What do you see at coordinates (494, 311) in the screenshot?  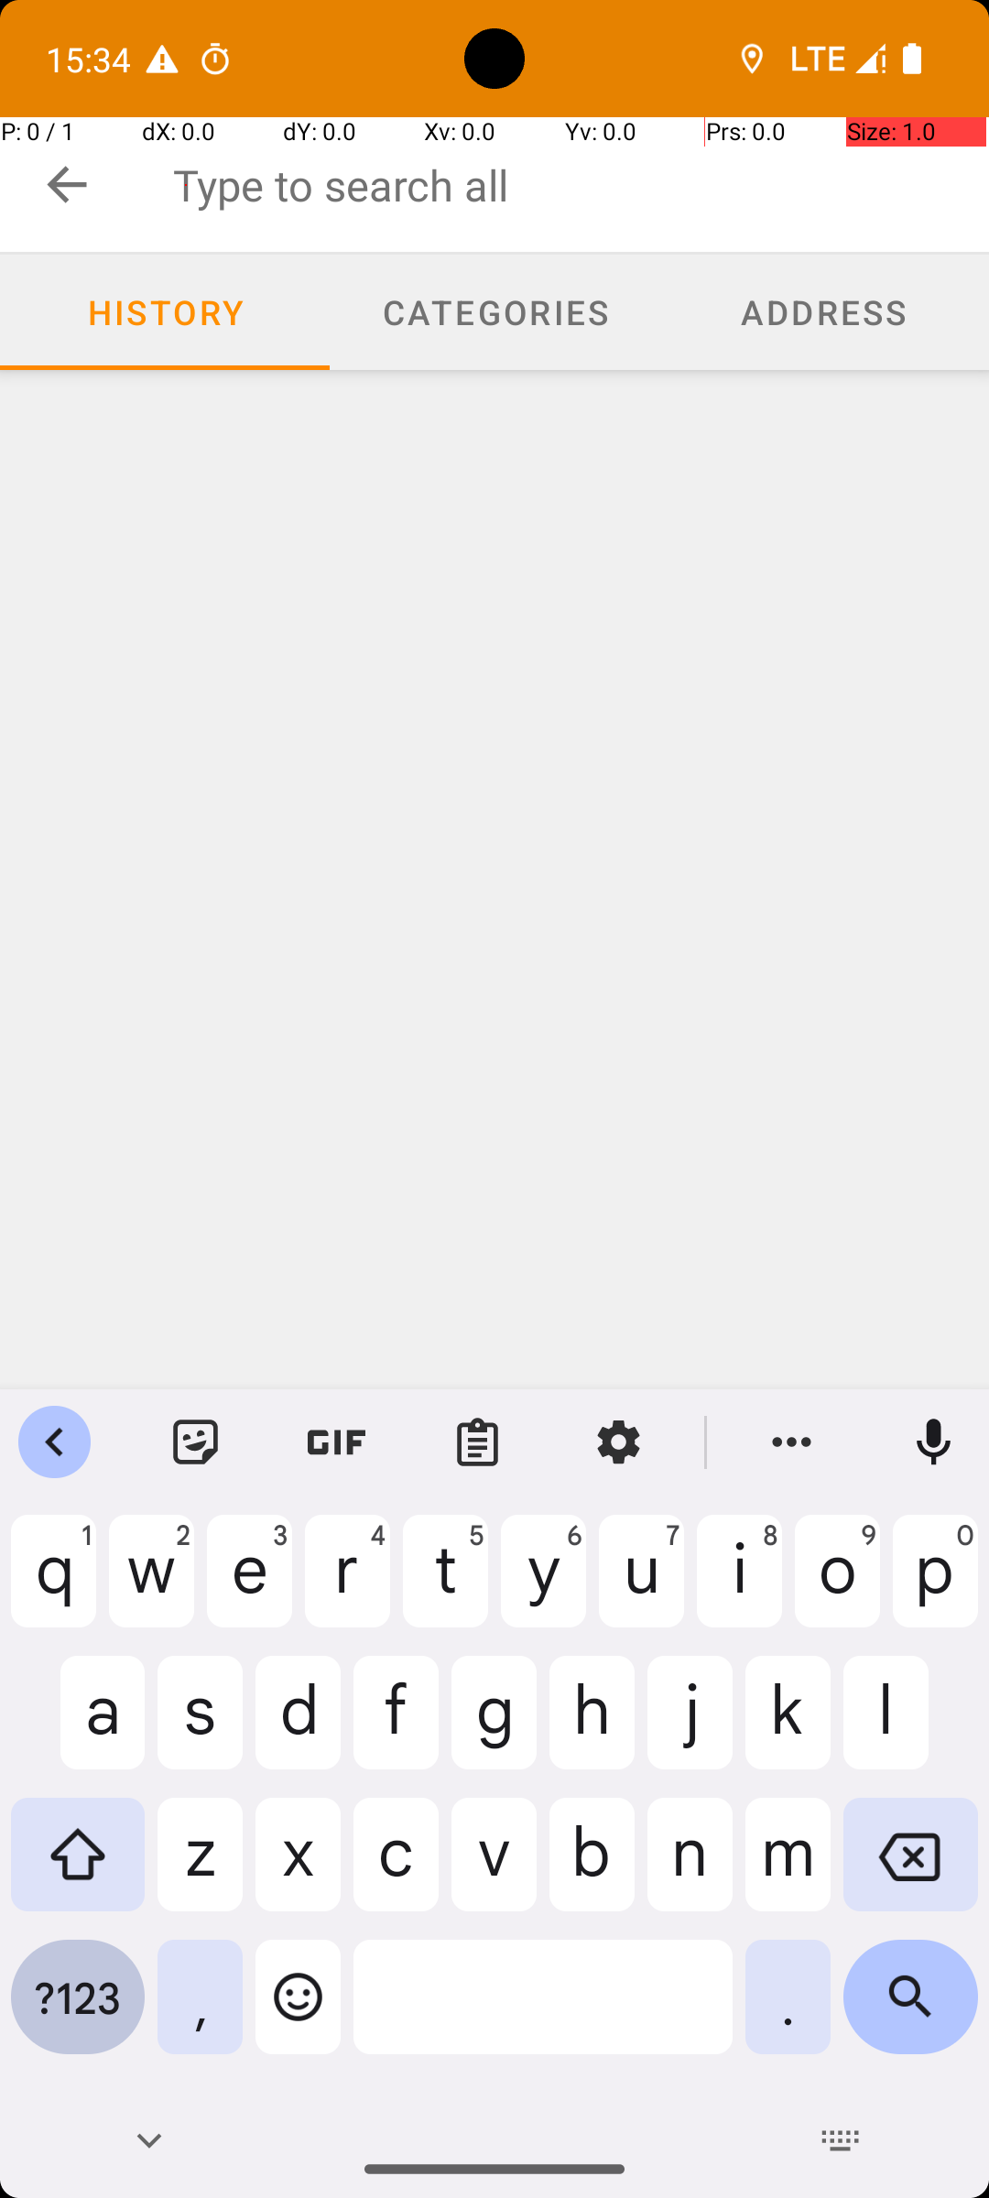 I see `CATEGORIES` at bounding box center [494, 311].